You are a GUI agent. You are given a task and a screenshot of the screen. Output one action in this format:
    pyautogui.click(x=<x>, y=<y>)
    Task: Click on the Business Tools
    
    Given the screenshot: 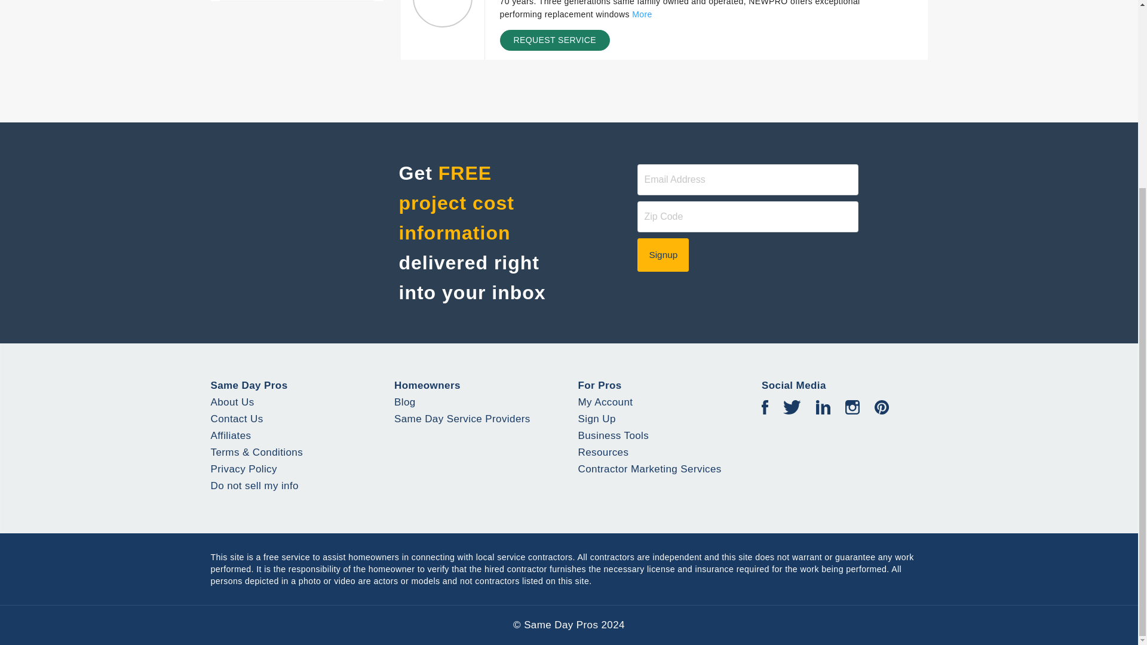 What is the action you would take?
    pyautogui.click(x=613, y=435)
    